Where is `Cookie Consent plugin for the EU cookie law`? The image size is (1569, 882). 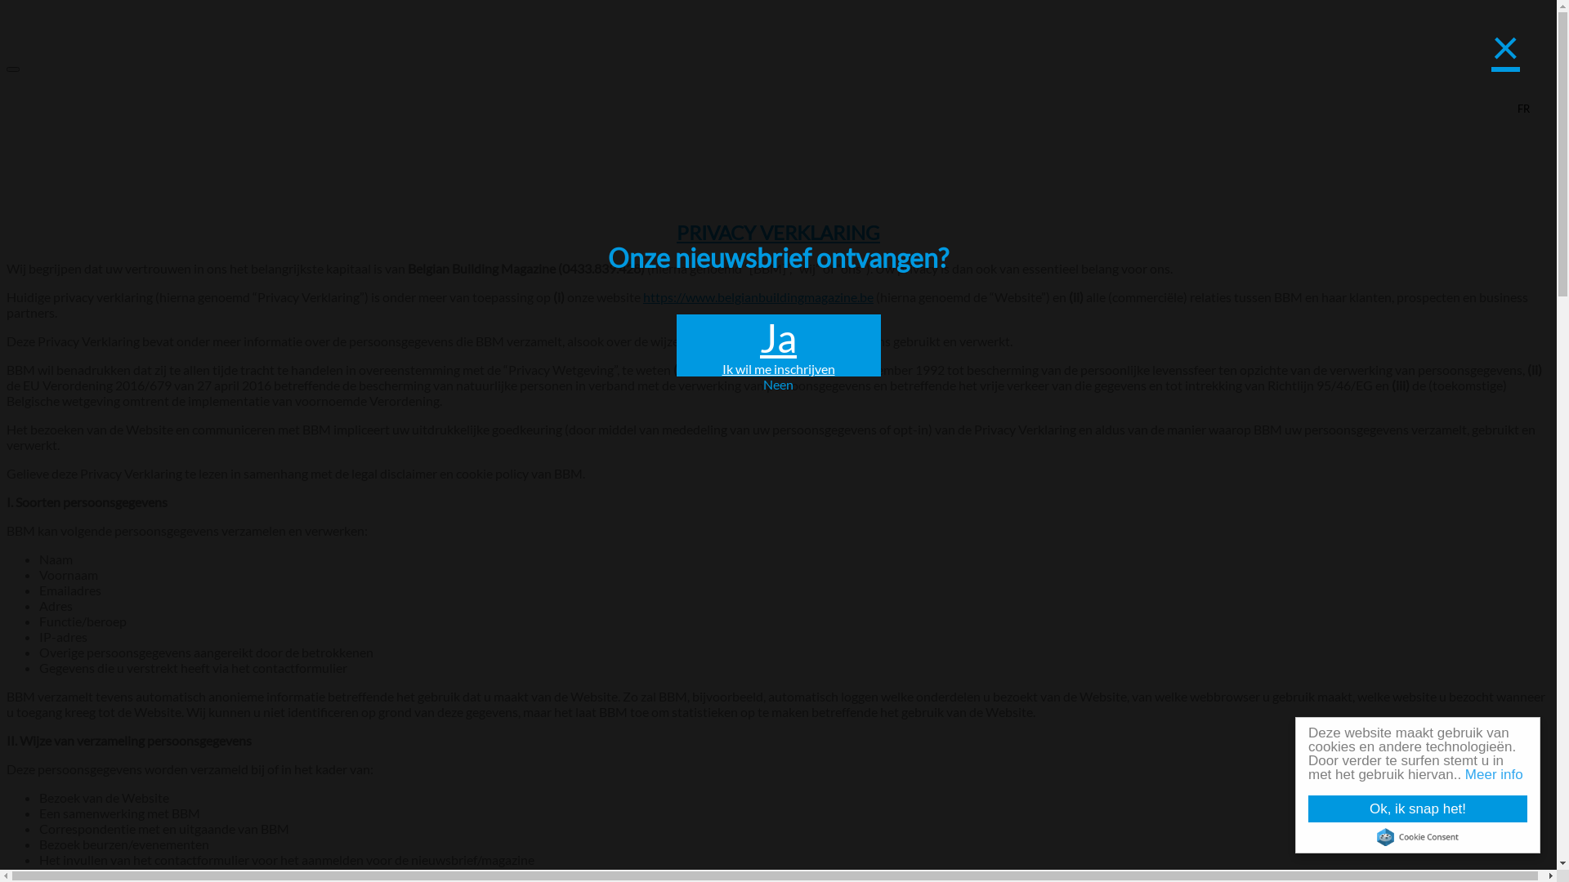 Cookie Consent plugin for the EU cookie law is located at coordinates (1418, 837).